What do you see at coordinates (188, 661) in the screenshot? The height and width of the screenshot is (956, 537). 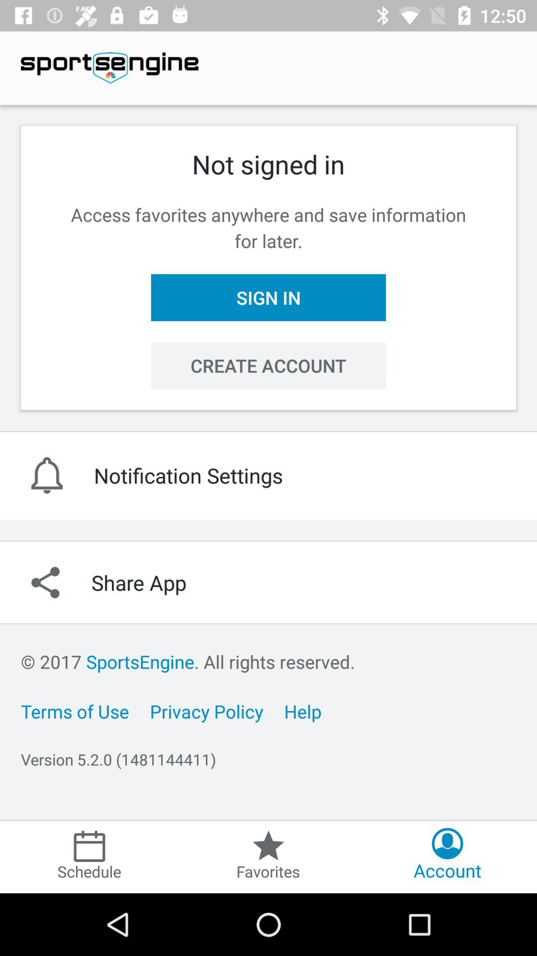 I see `turn off the item above terms of use item` at bounding box center [188, 661].